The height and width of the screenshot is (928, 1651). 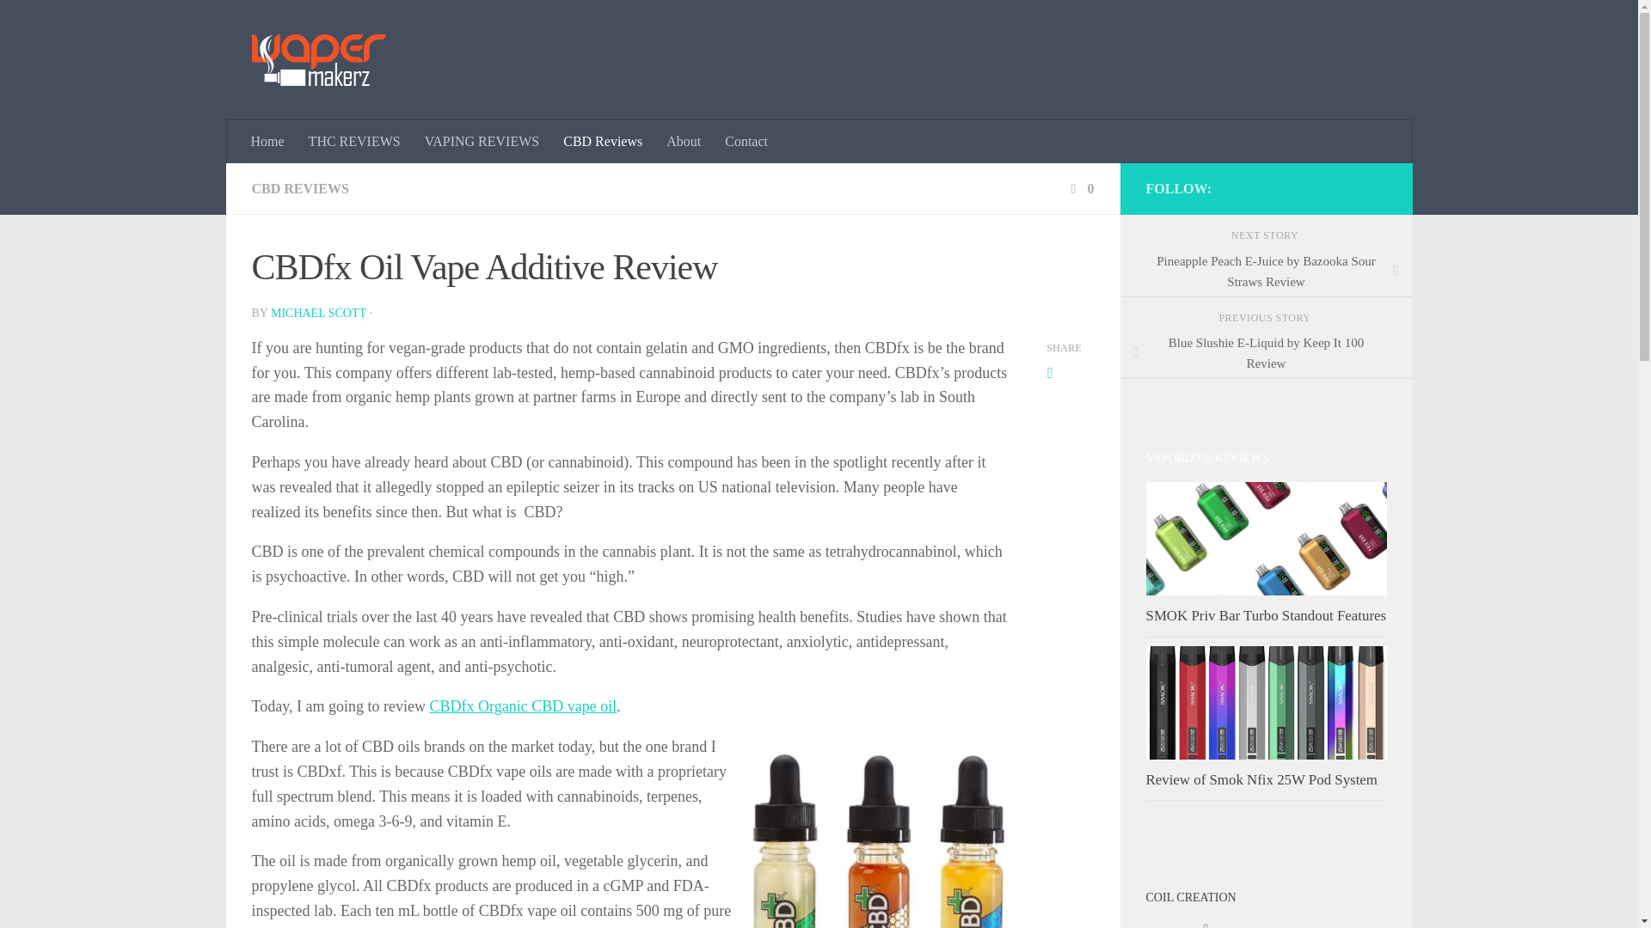 What do you see at coordinates (683, 142) in the screenshot?
I see `About` at bounding box center [683, 142].